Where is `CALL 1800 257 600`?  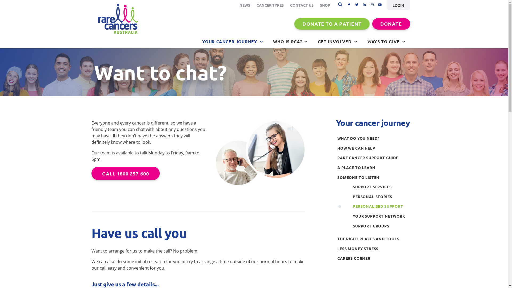
CALL 1800 257 600 is located at coordinates (125, 173).